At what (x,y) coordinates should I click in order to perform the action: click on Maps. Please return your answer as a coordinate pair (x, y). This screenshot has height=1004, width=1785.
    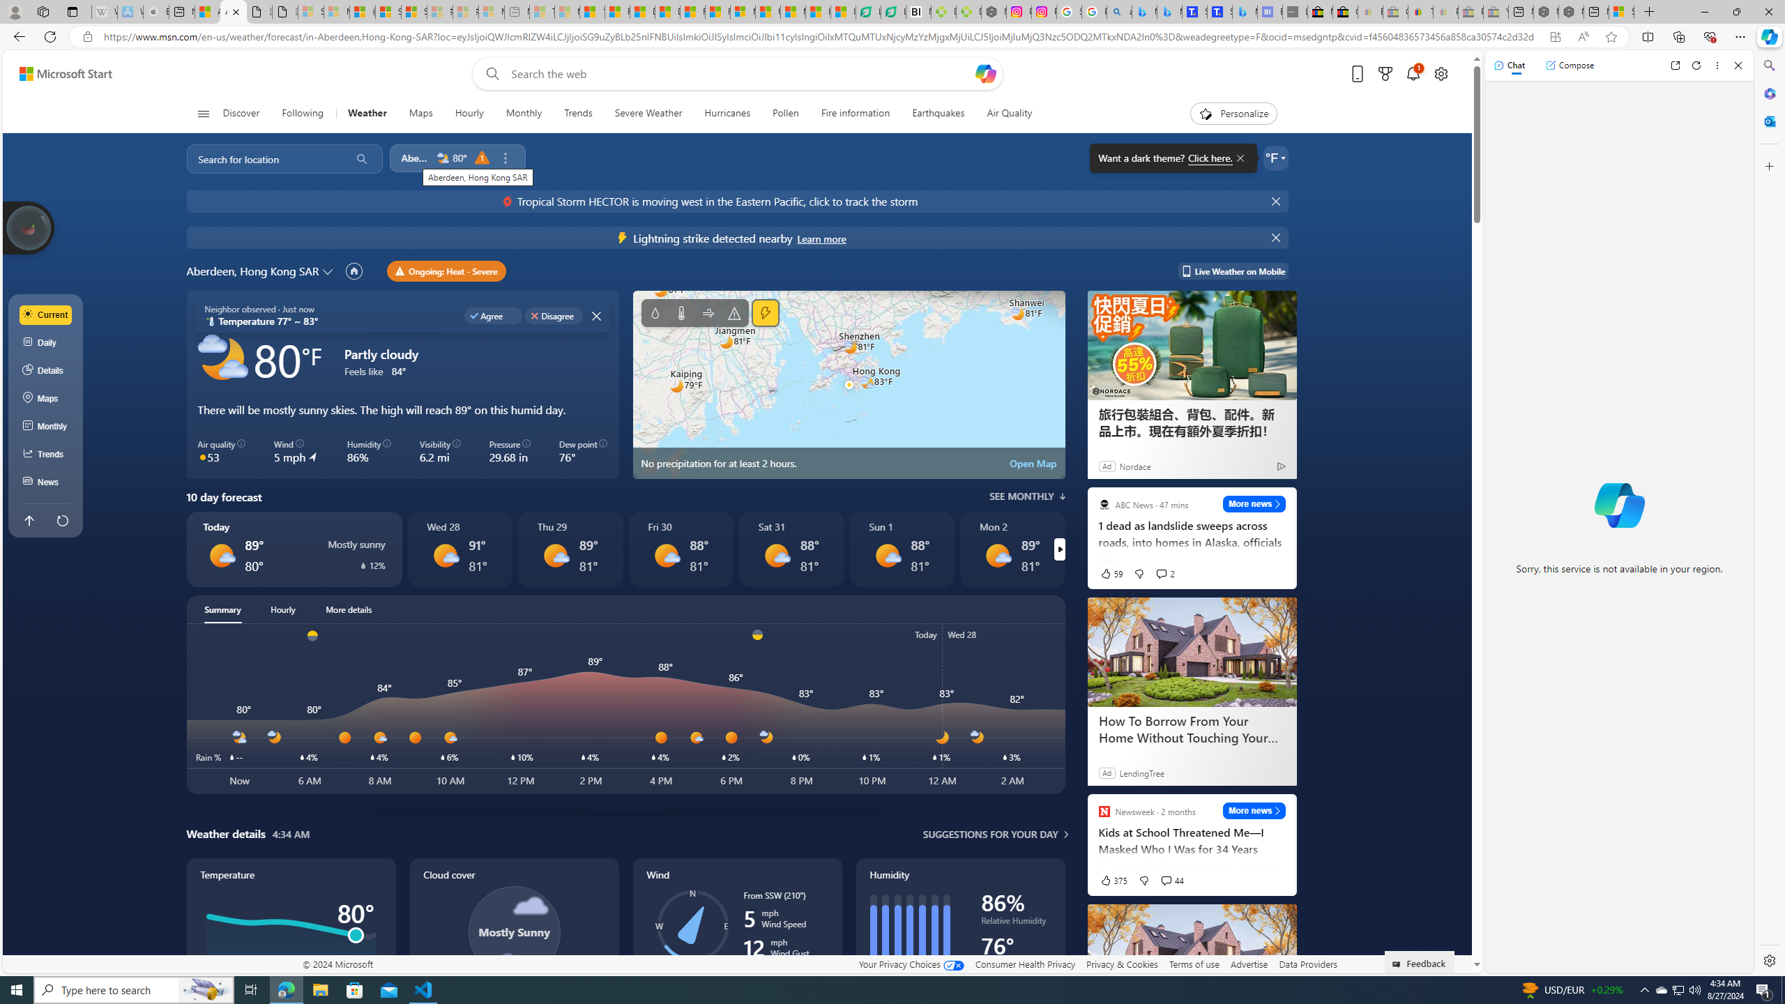
    Looking at the image, I should click on (421, 114).